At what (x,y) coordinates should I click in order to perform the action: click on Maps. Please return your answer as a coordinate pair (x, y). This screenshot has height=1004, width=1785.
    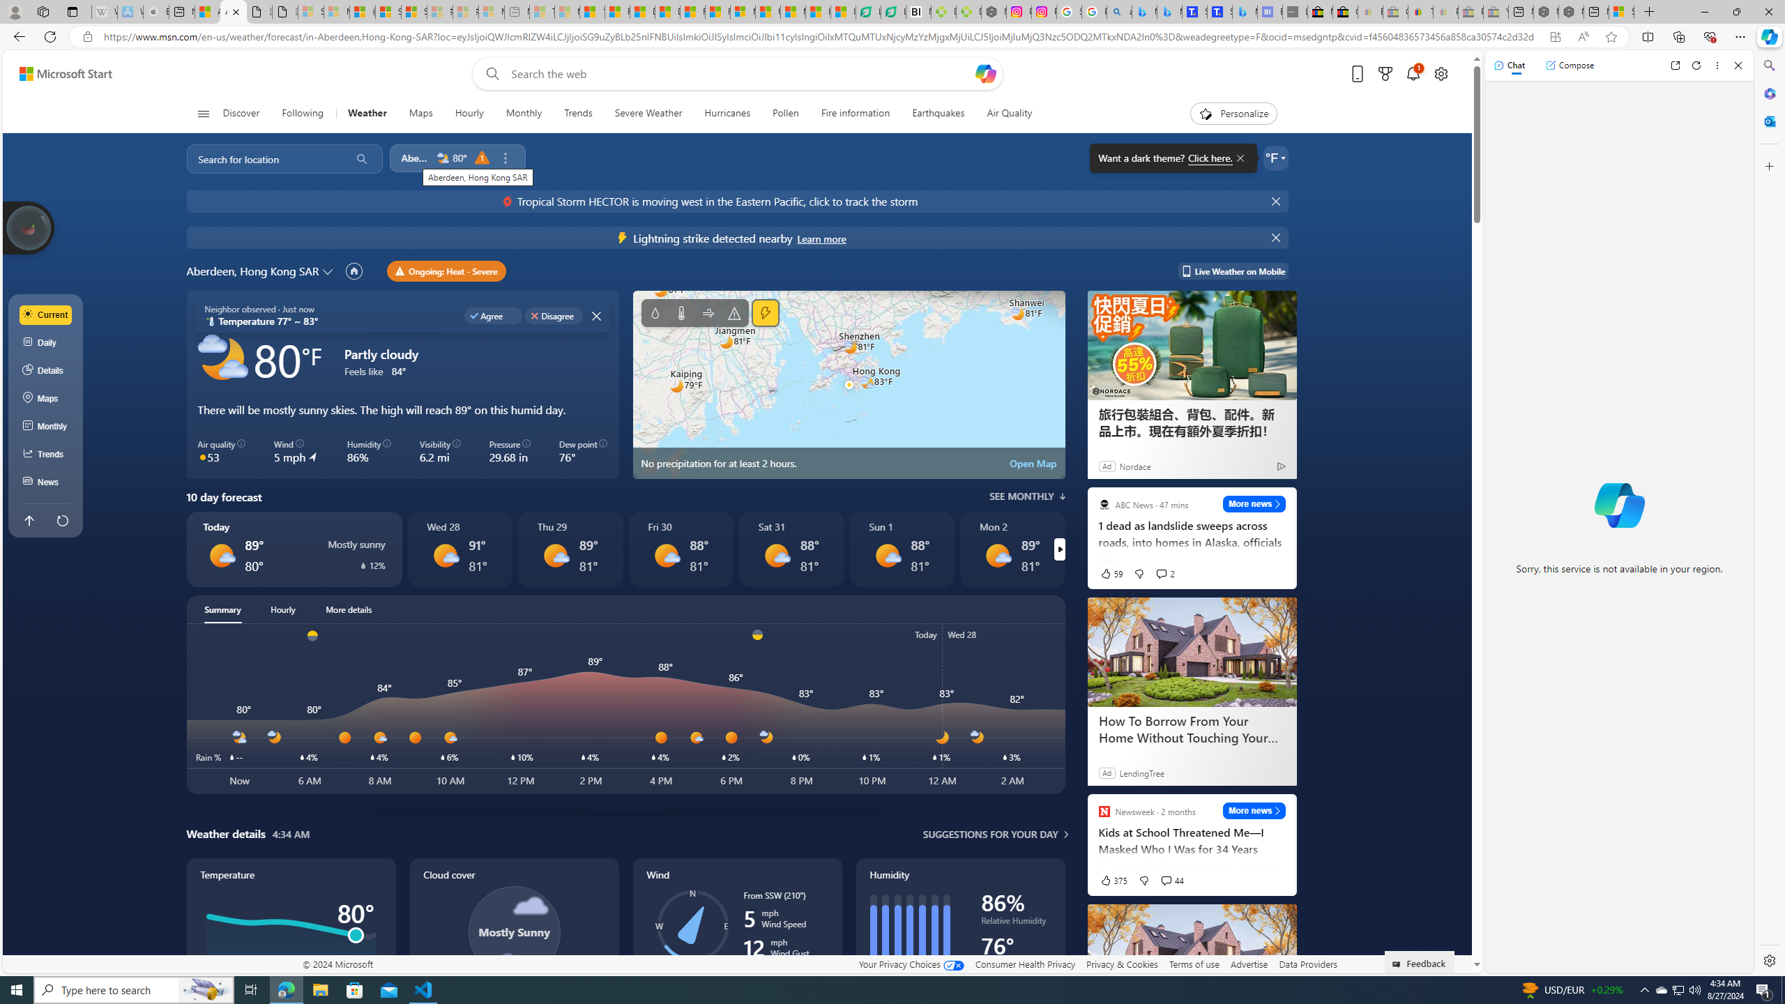
    Looking at the image, I should click on (421, 114).